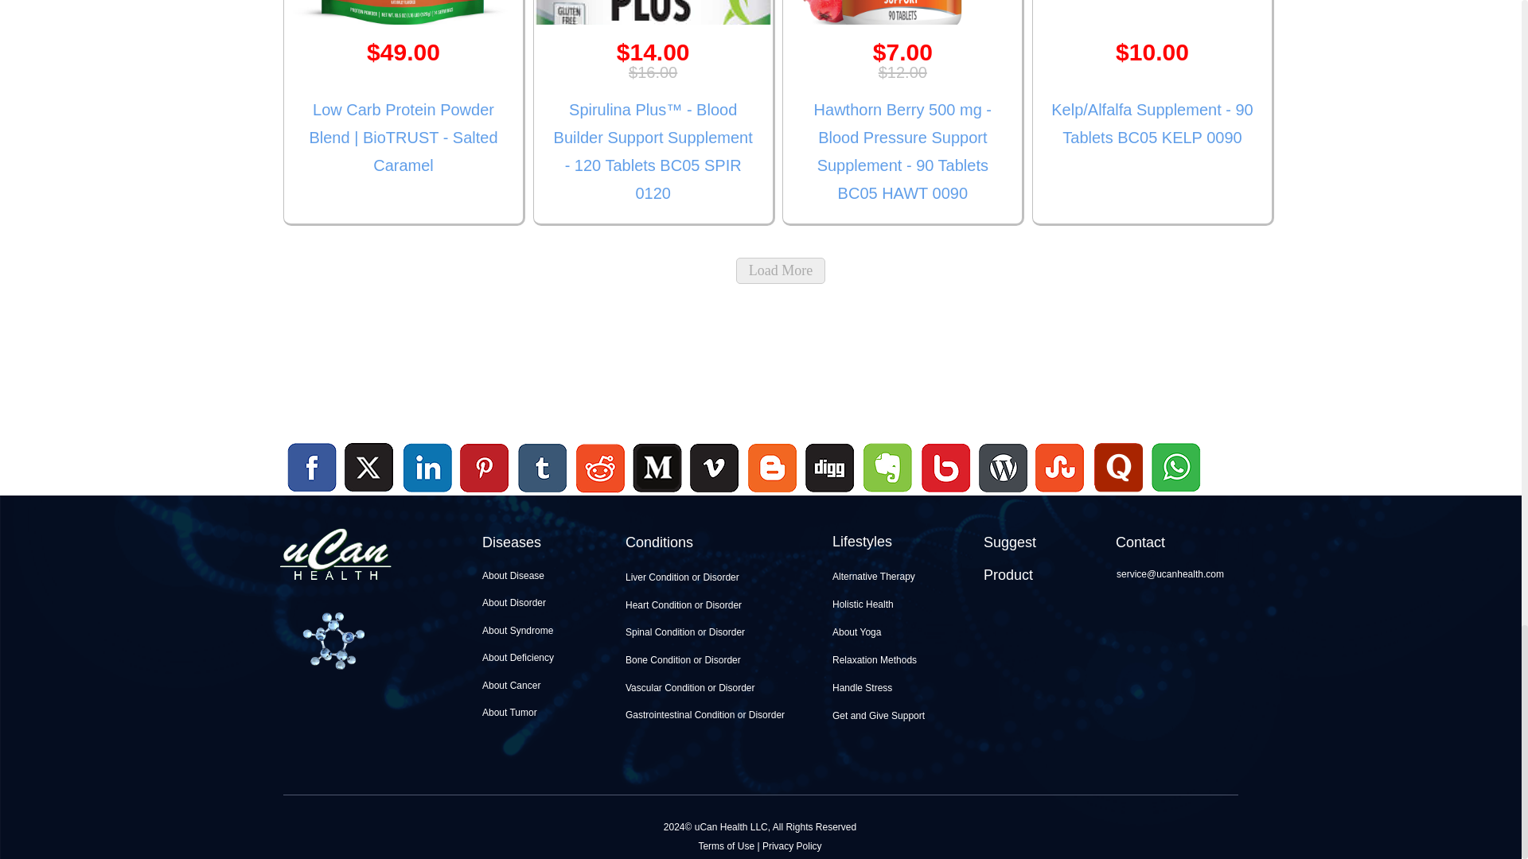  What do you see at coordinates (1174, 494) in the screenshot?
I see `WhatsApp` at bounding box center [1174, 494].